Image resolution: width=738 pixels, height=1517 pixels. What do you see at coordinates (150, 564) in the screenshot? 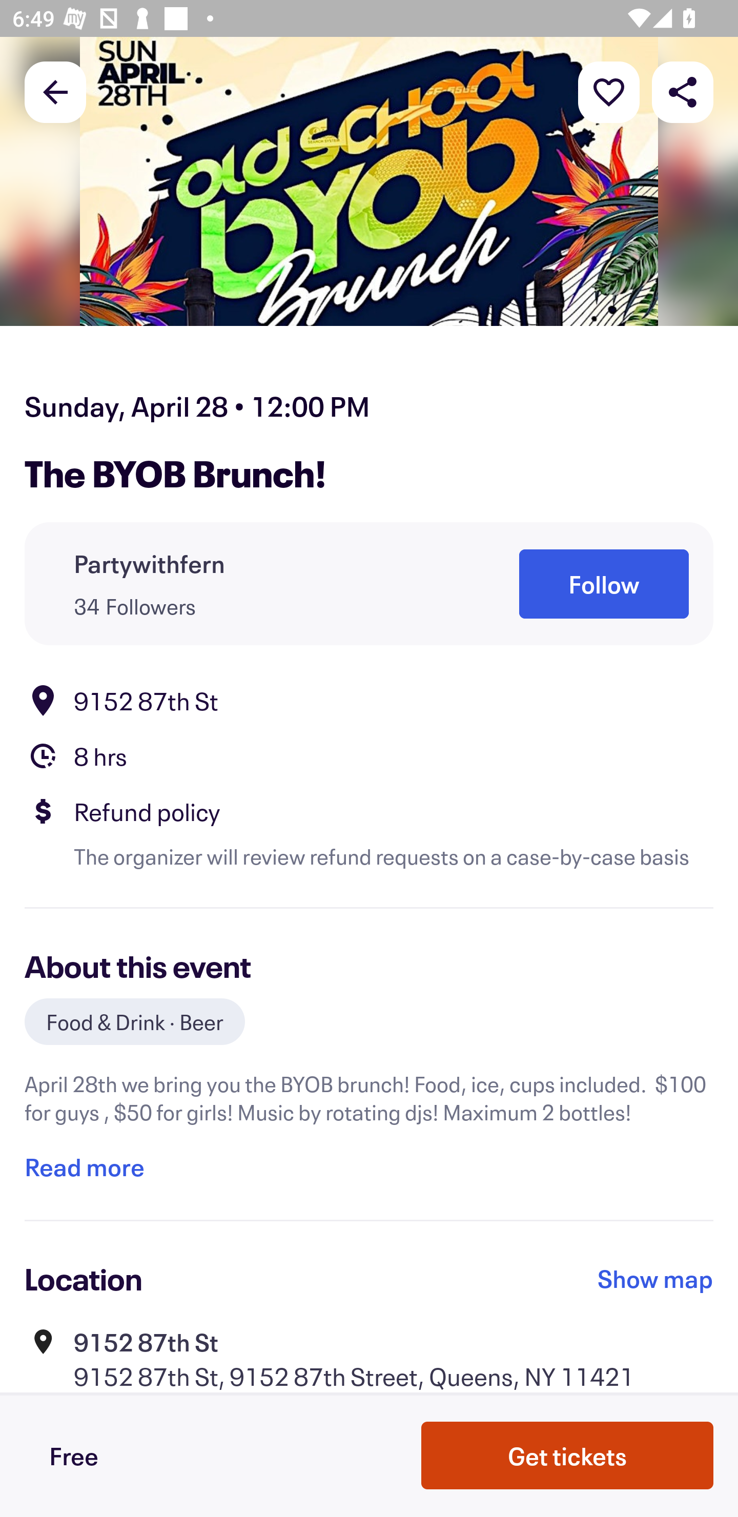
I see `Partywithfern` at bounding box center [150, 564].